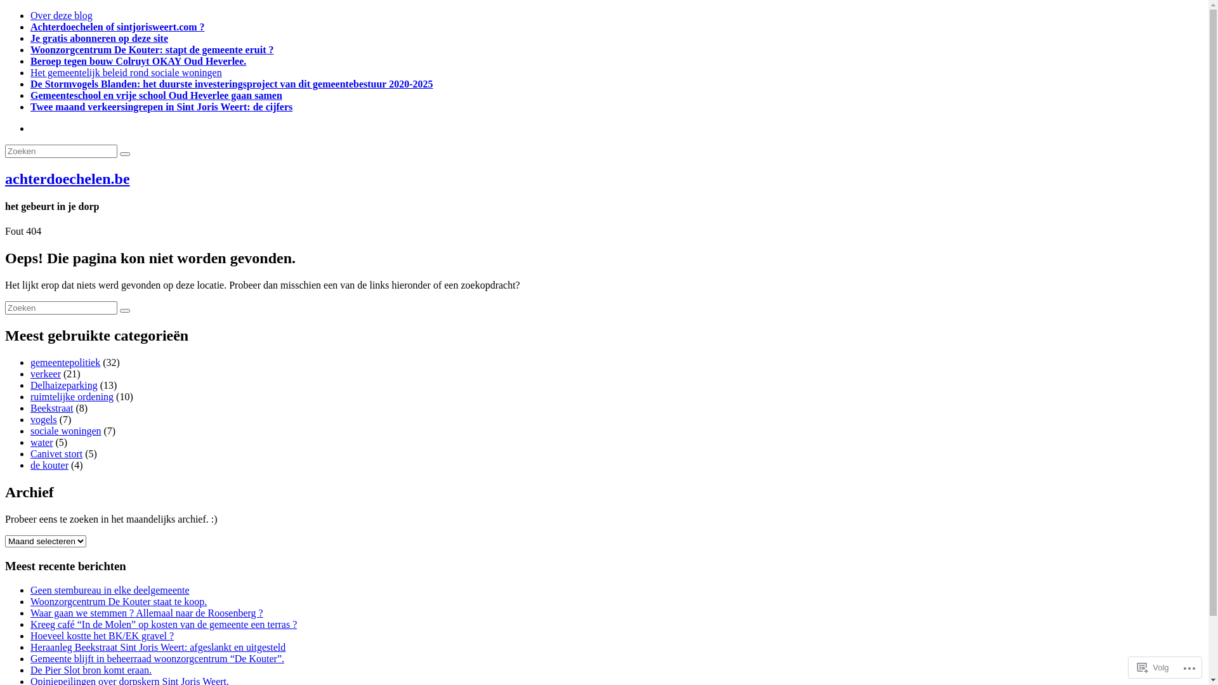 This screenshot has height=685, width=1218. What do you see at coordinates (99, 38) in the screenshot?
I see `Je gratis abonneren op deze site` at bounding box center [99, 38].